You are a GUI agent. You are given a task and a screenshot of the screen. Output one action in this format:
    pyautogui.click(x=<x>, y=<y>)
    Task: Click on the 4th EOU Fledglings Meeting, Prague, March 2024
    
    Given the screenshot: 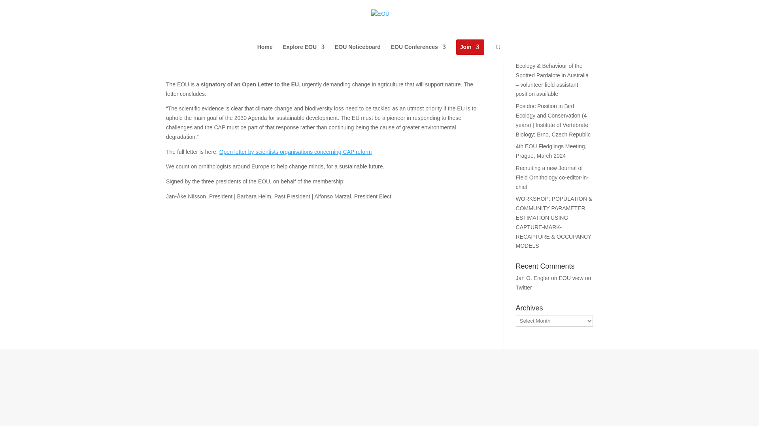 What is the action you would take?
    pyautogui.click(x=551, y=151)
    